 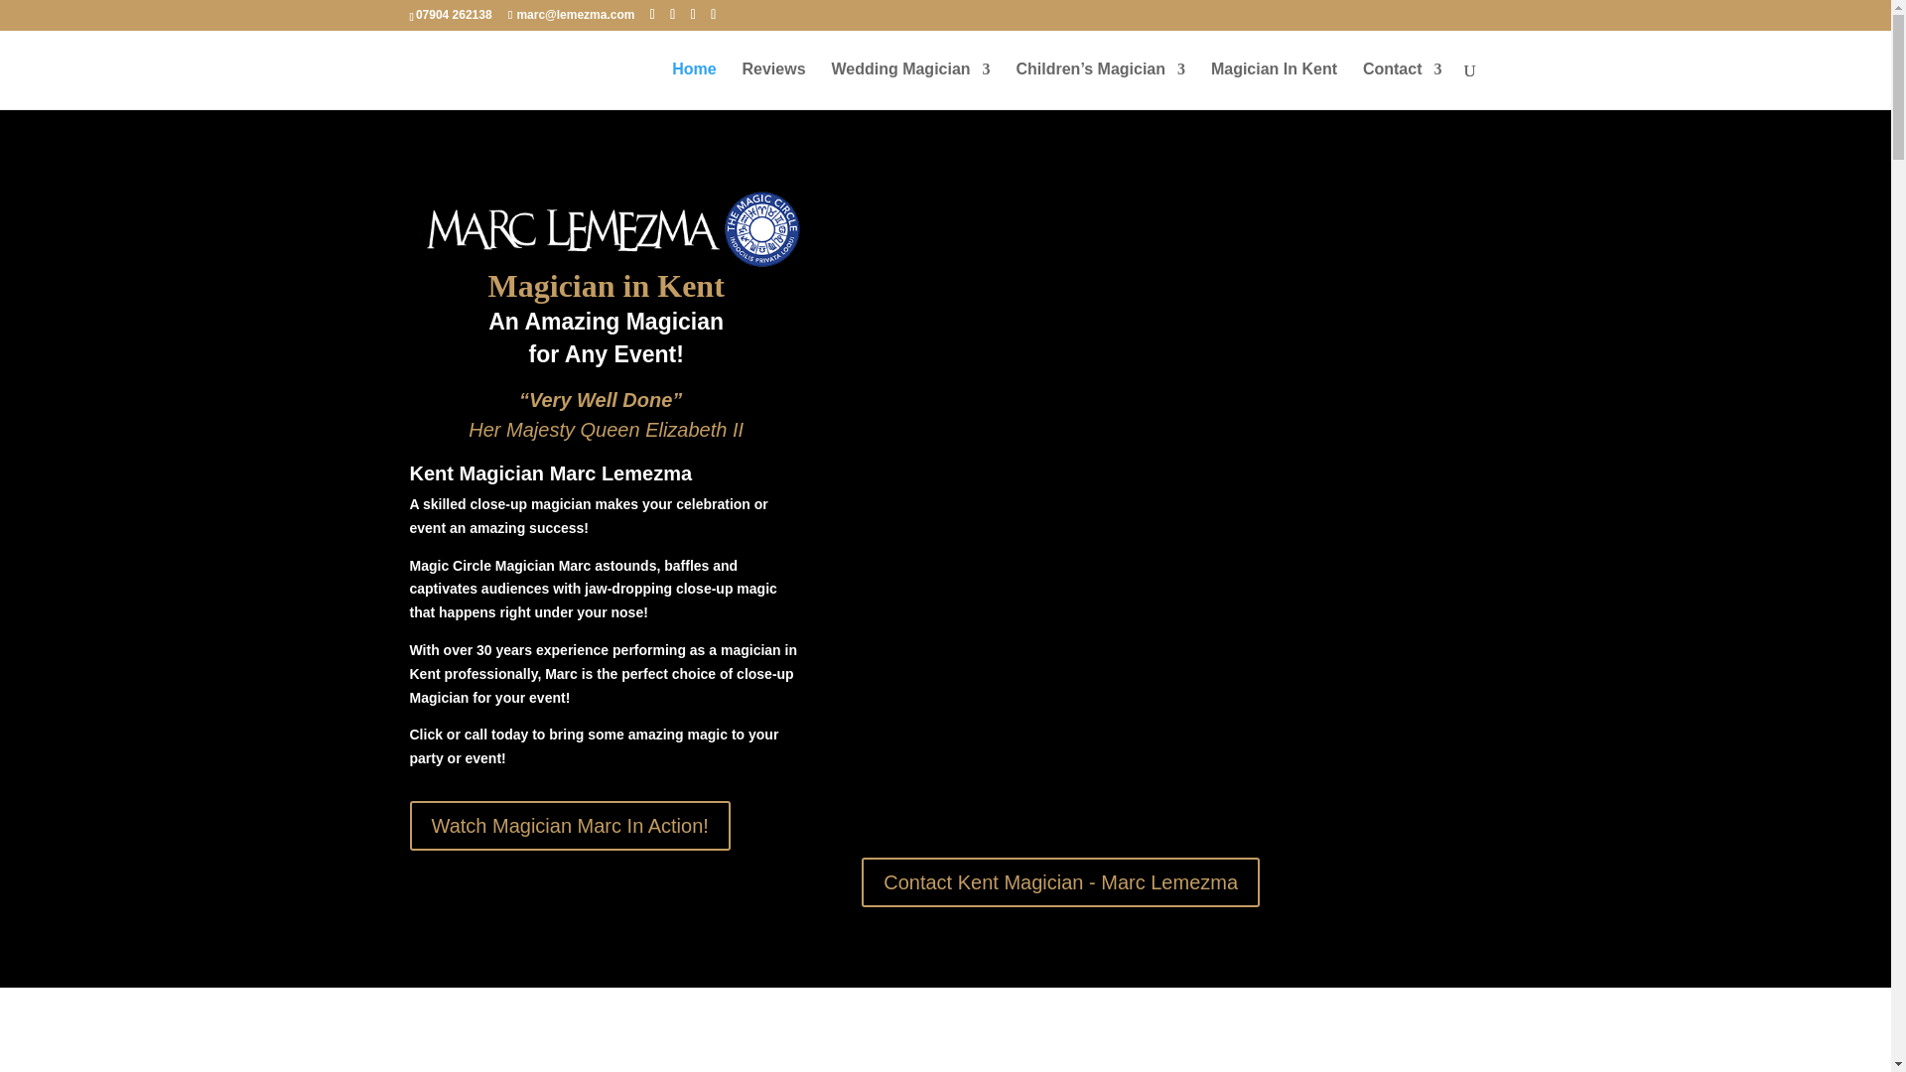 I want to click on Wedding Magician, so click(x=909, y=85).